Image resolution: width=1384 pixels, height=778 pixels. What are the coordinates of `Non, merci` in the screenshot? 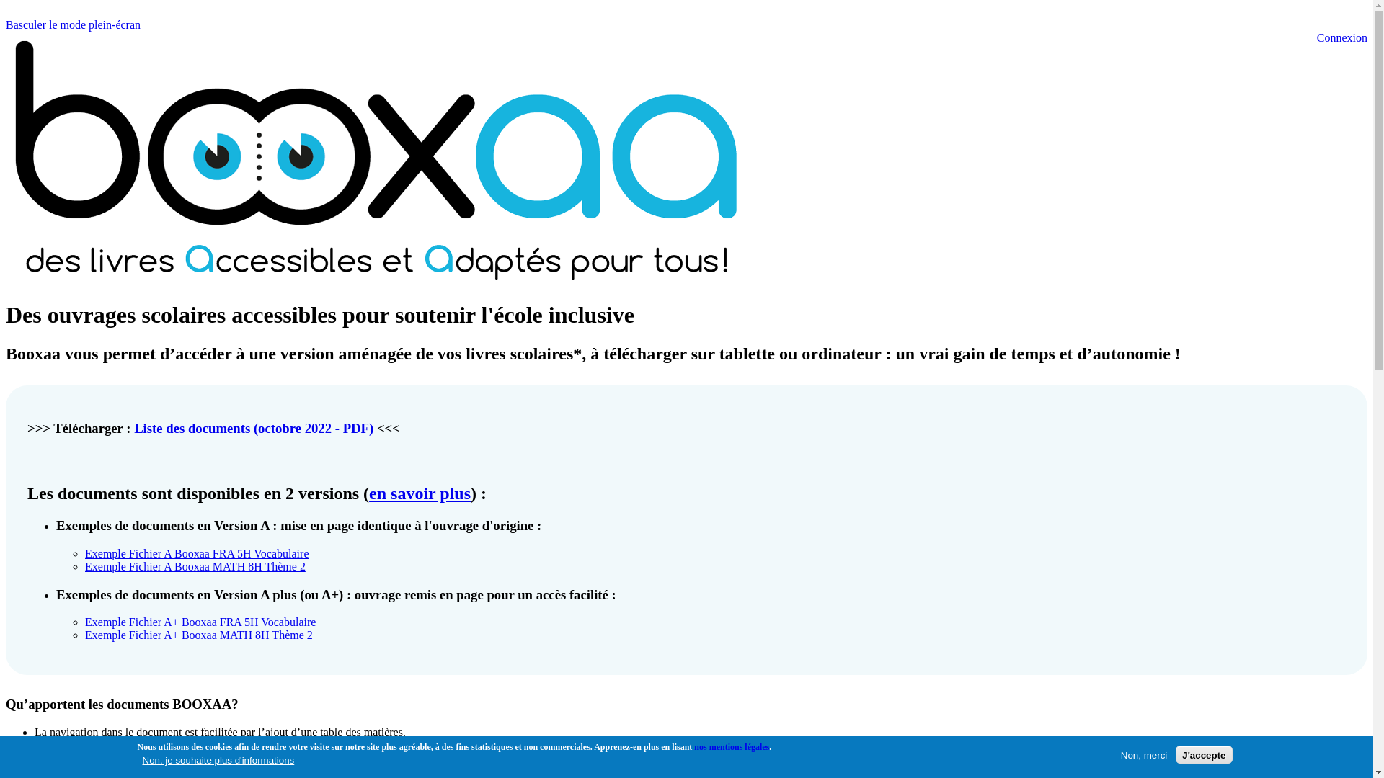 It's located at (1144, 755).